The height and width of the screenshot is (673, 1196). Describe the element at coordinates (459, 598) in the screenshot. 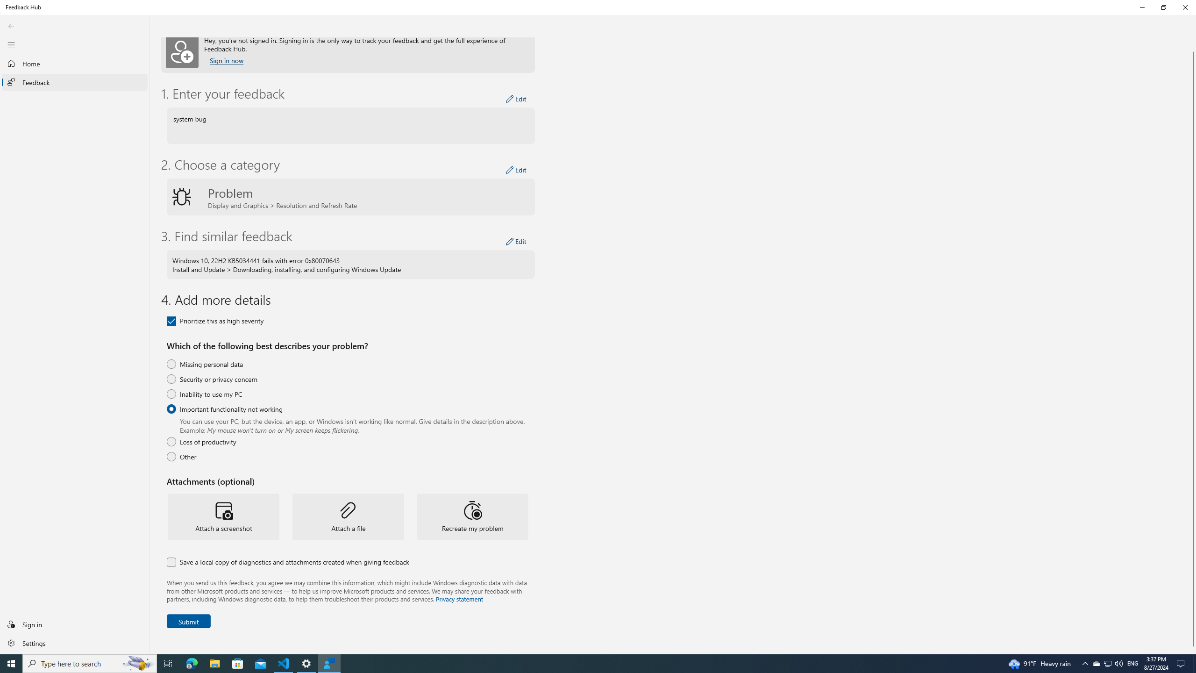

I see `Privacy statement` at that location.